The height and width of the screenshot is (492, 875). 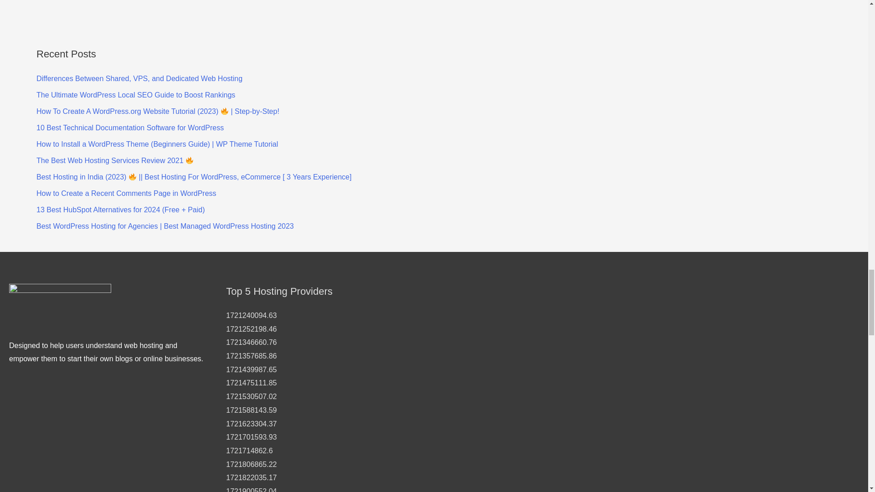 What do you see at coordinates (251, 329) in the screenshot?
I see `1721252198.46` at bounding box center [251, 329].